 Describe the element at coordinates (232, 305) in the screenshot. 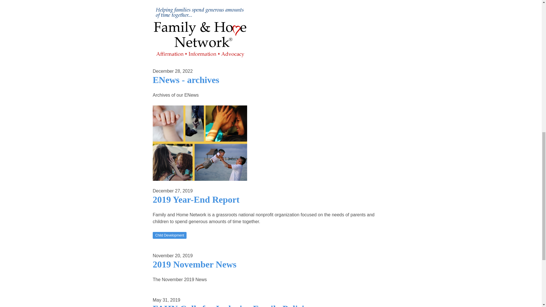

I see `FAHN Calls for Inclusive Family Policies` at that location.